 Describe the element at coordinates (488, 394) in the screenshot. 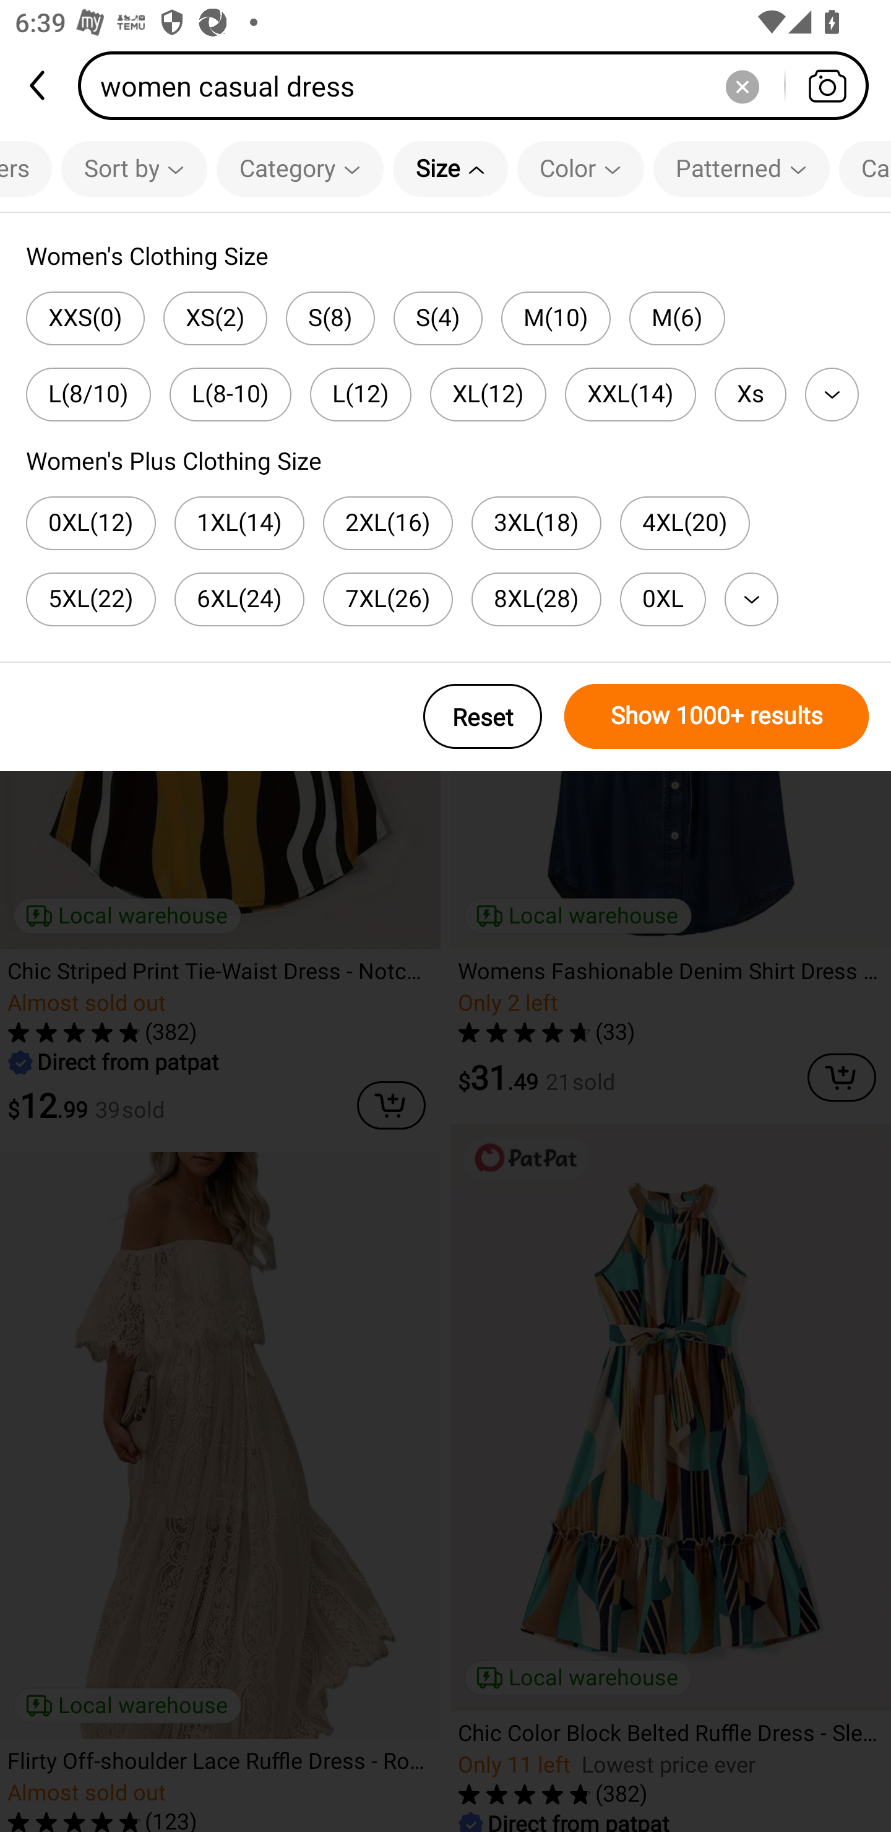

I see `XL(12)` at that location.